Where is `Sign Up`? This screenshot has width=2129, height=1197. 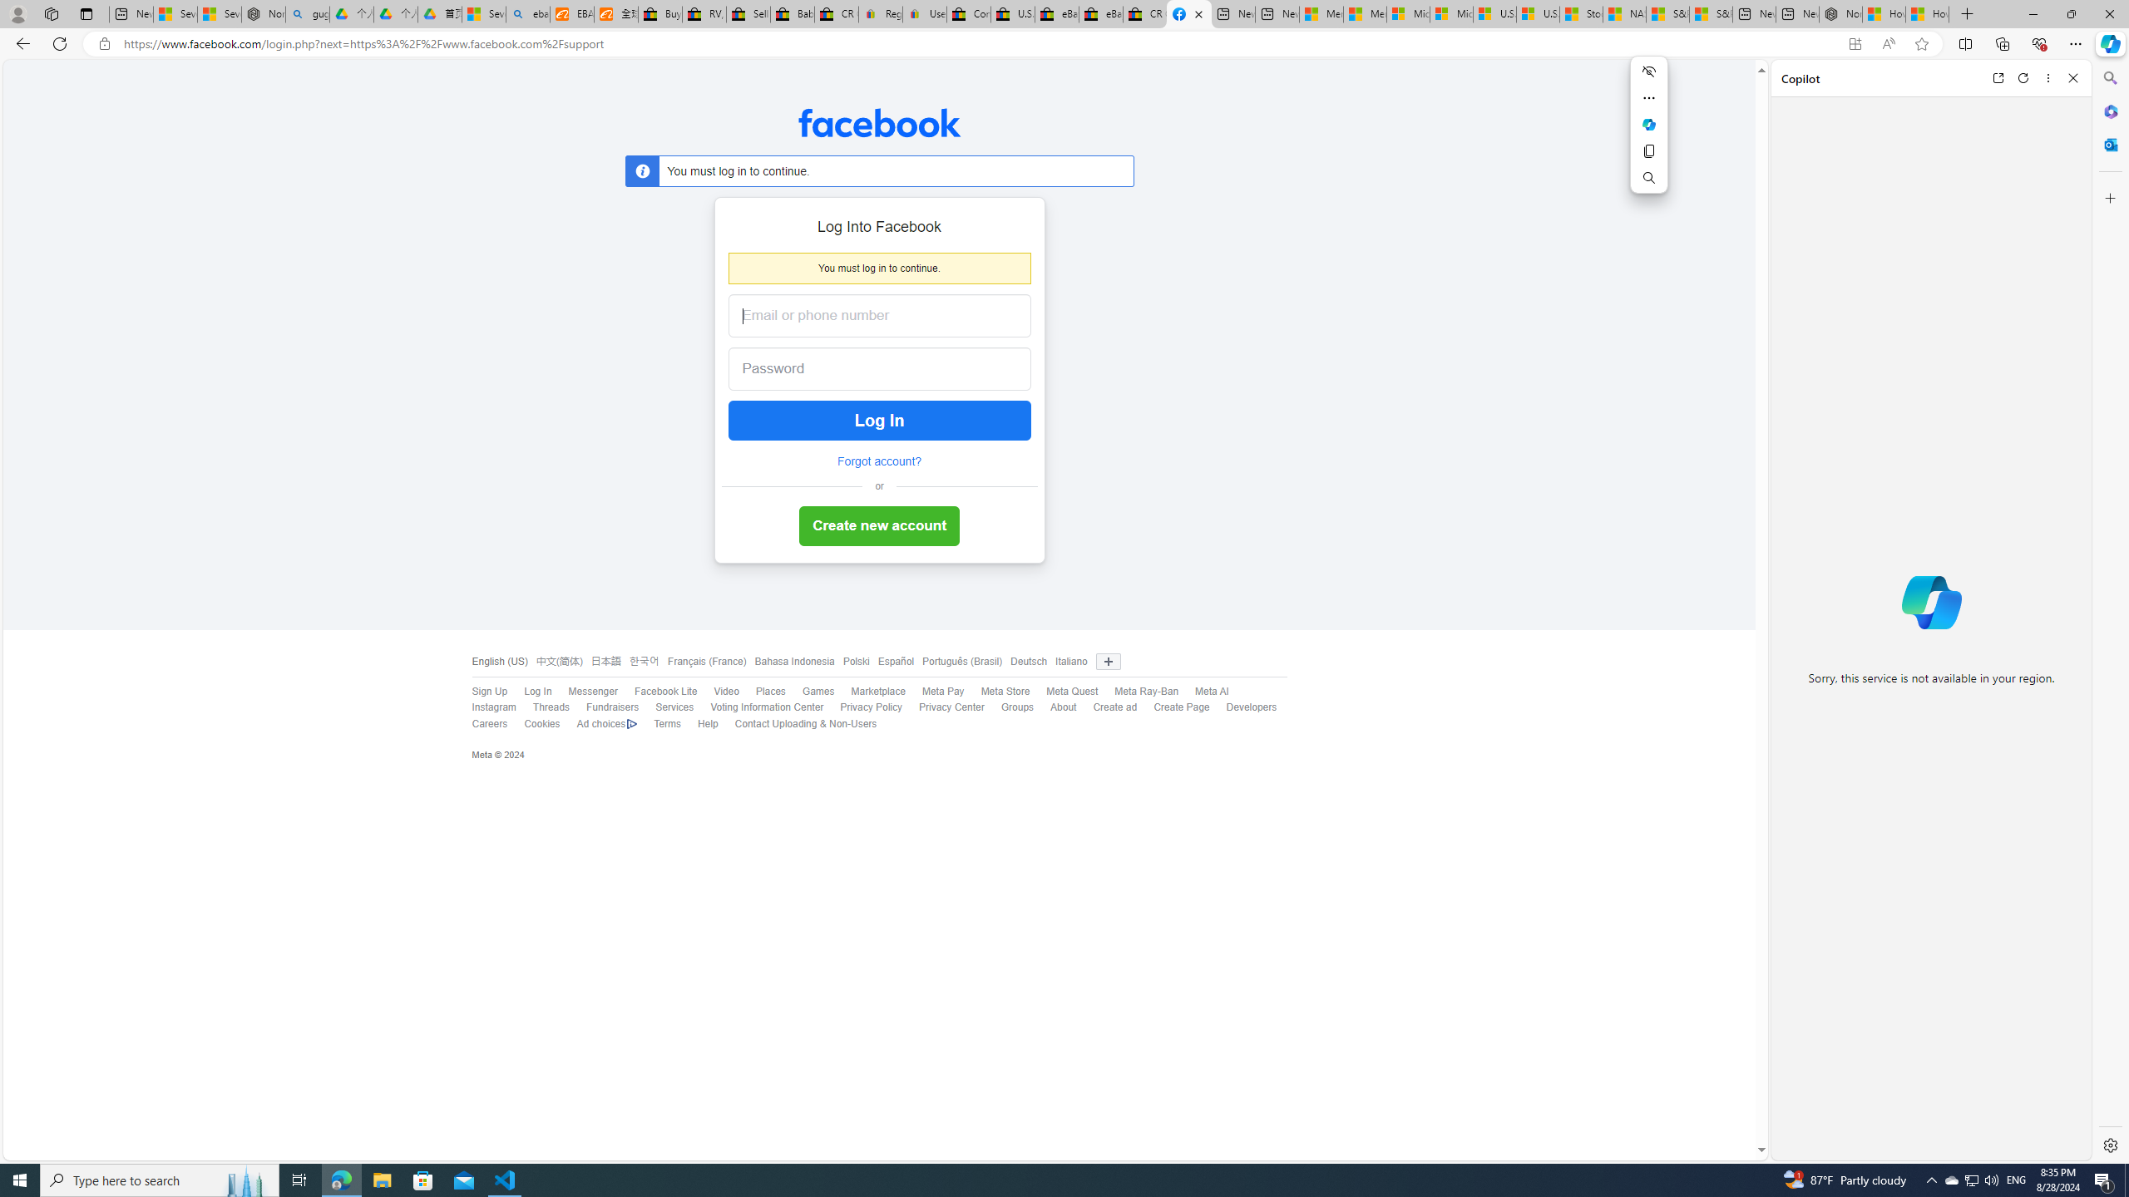 Sign Up is located at coordinates (482, 692).